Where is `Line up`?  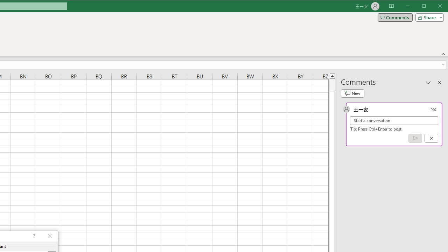 Line up is located at coordinates (332, 76).